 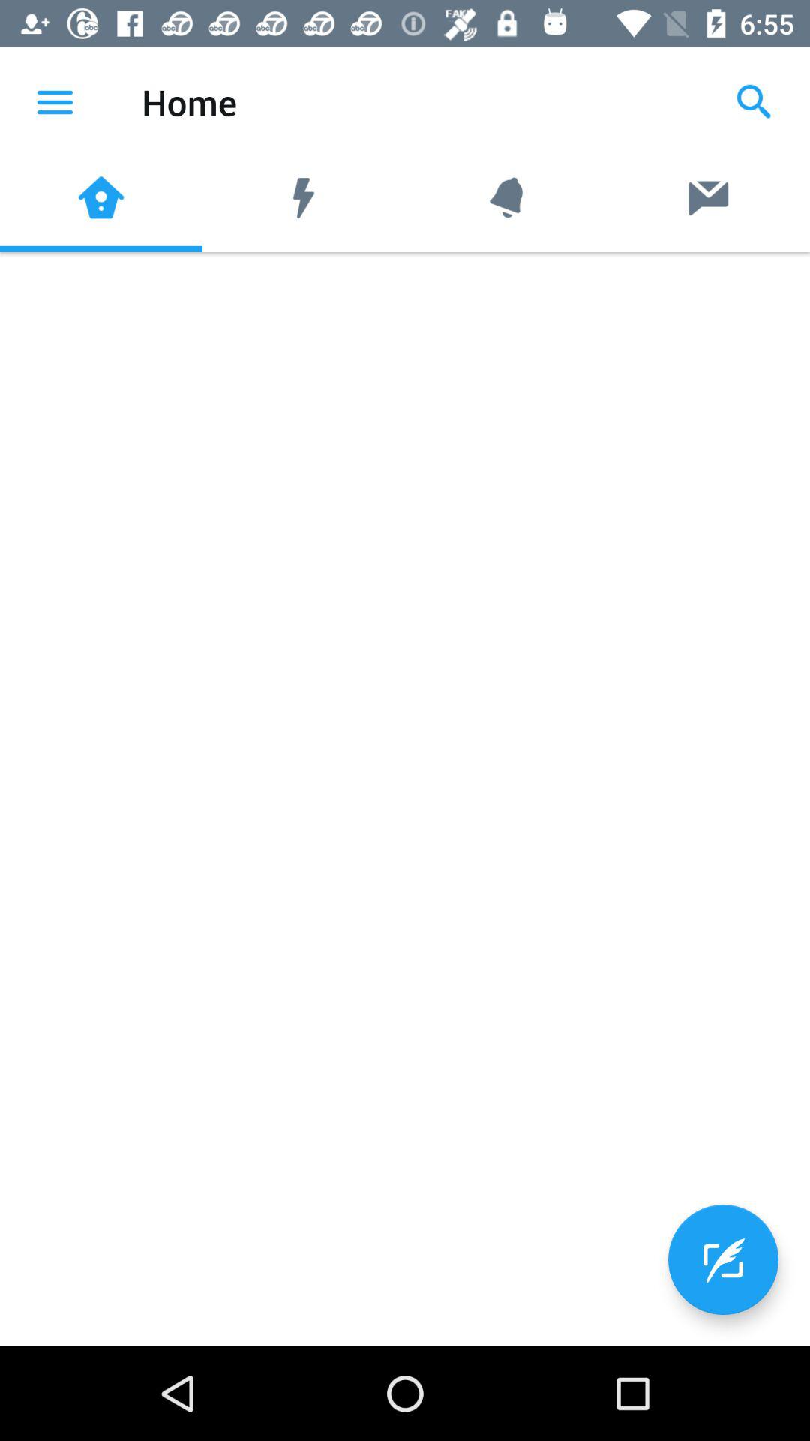 I want to click on turn on item at the bottom right corner, so click(x=723, y=1259).